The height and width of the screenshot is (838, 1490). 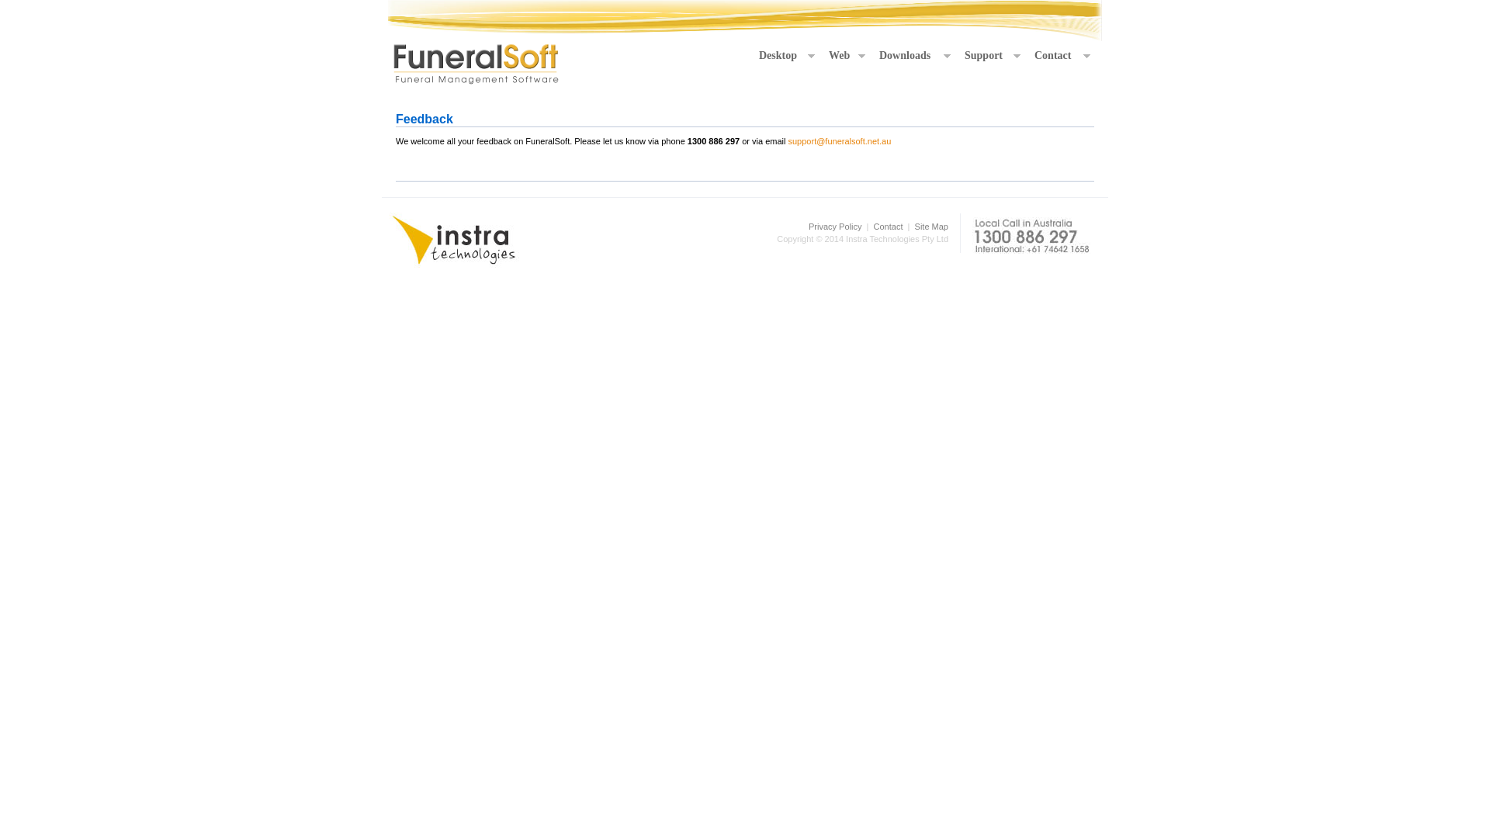 What do you see at coordinates (455, 241) in the screenshot?
I see `Instra Technologies Pty Ltd` at bounding box center [455, 241].